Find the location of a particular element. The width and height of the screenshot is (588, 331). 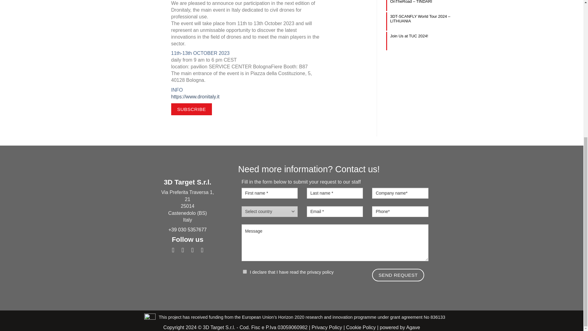

Follow on LinkedIn is located at coordinates (192, 250).